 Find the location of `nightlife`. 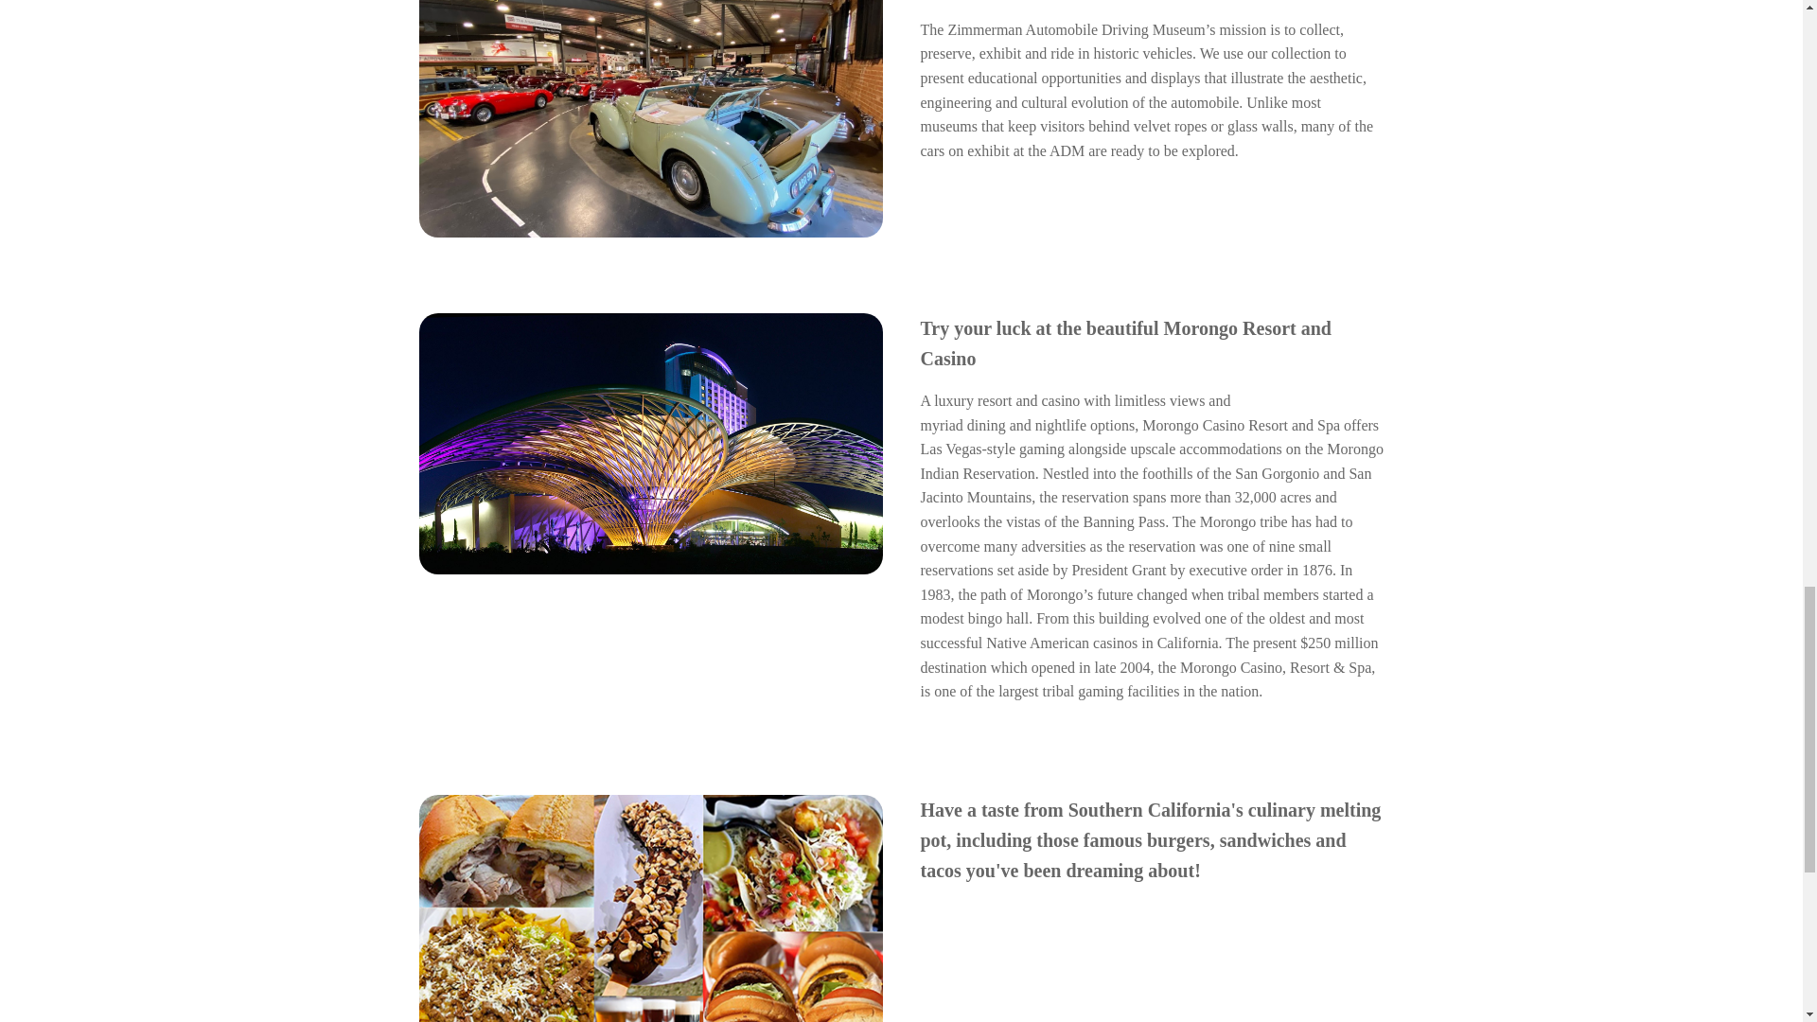

nightlife is located at coordinates (1061, 424).